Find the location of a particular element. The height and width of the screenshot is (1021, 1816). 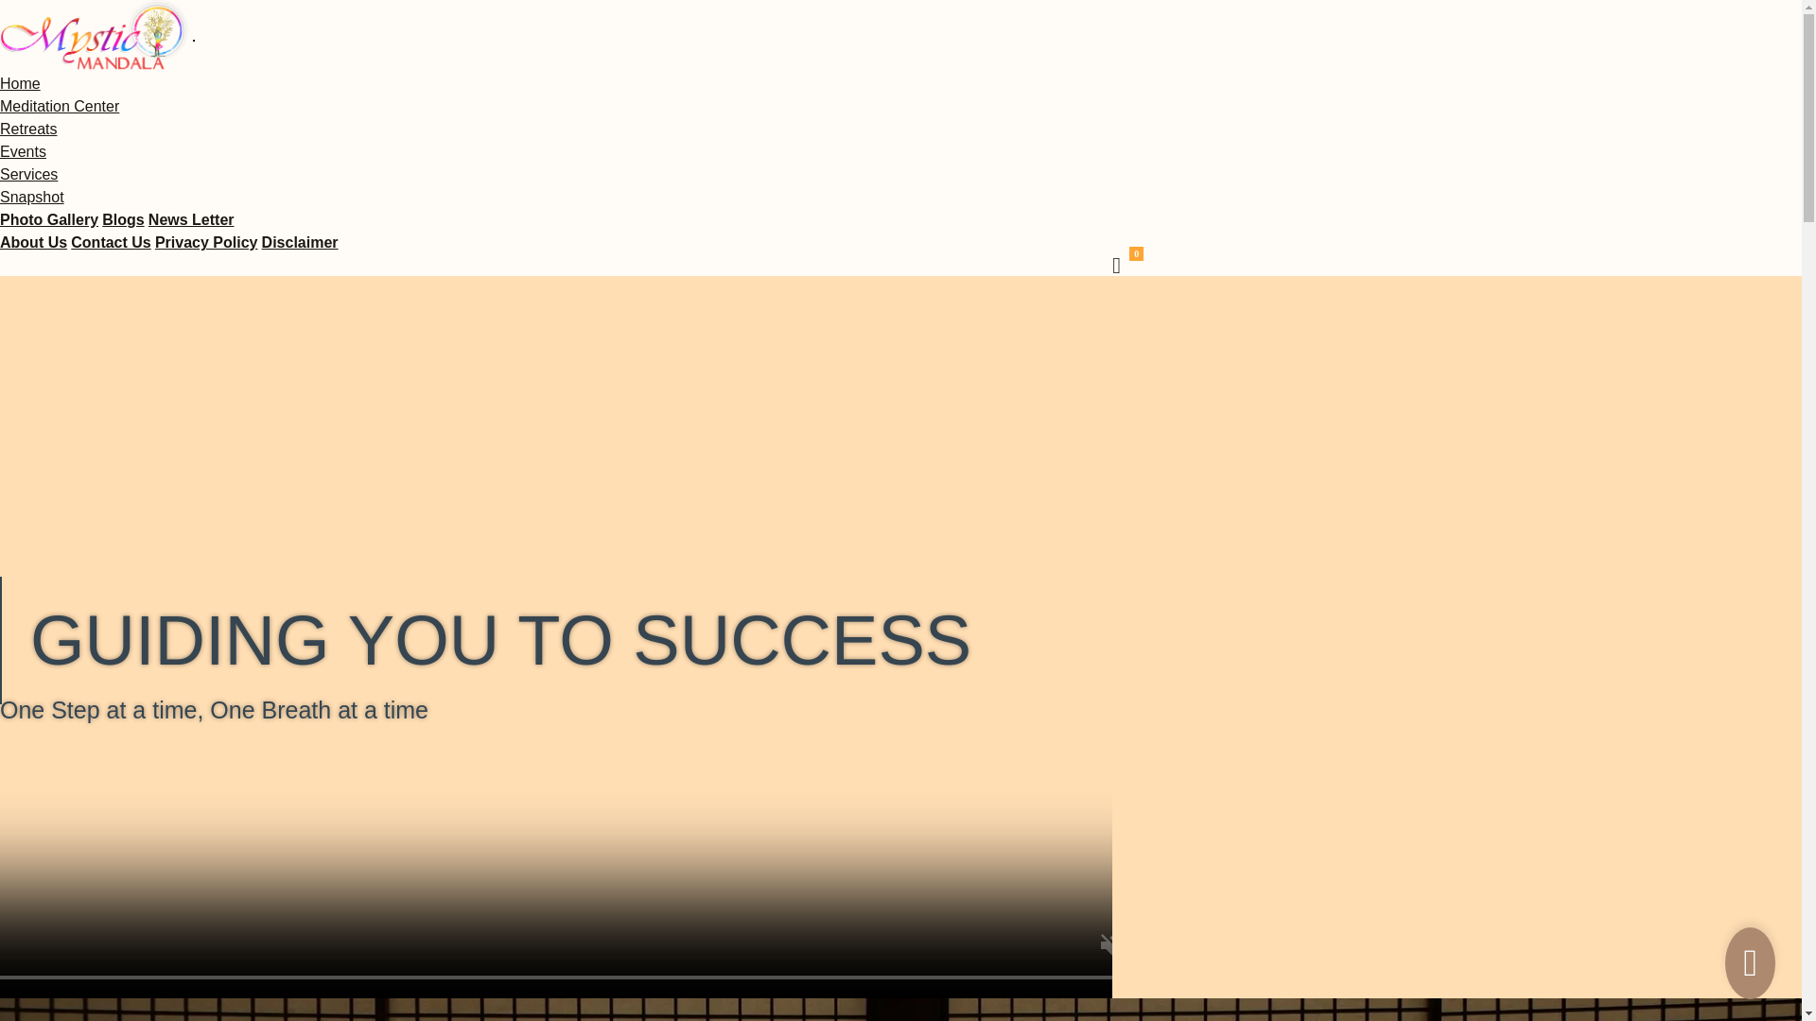

Snapshot is located at coordinates (38, 197).